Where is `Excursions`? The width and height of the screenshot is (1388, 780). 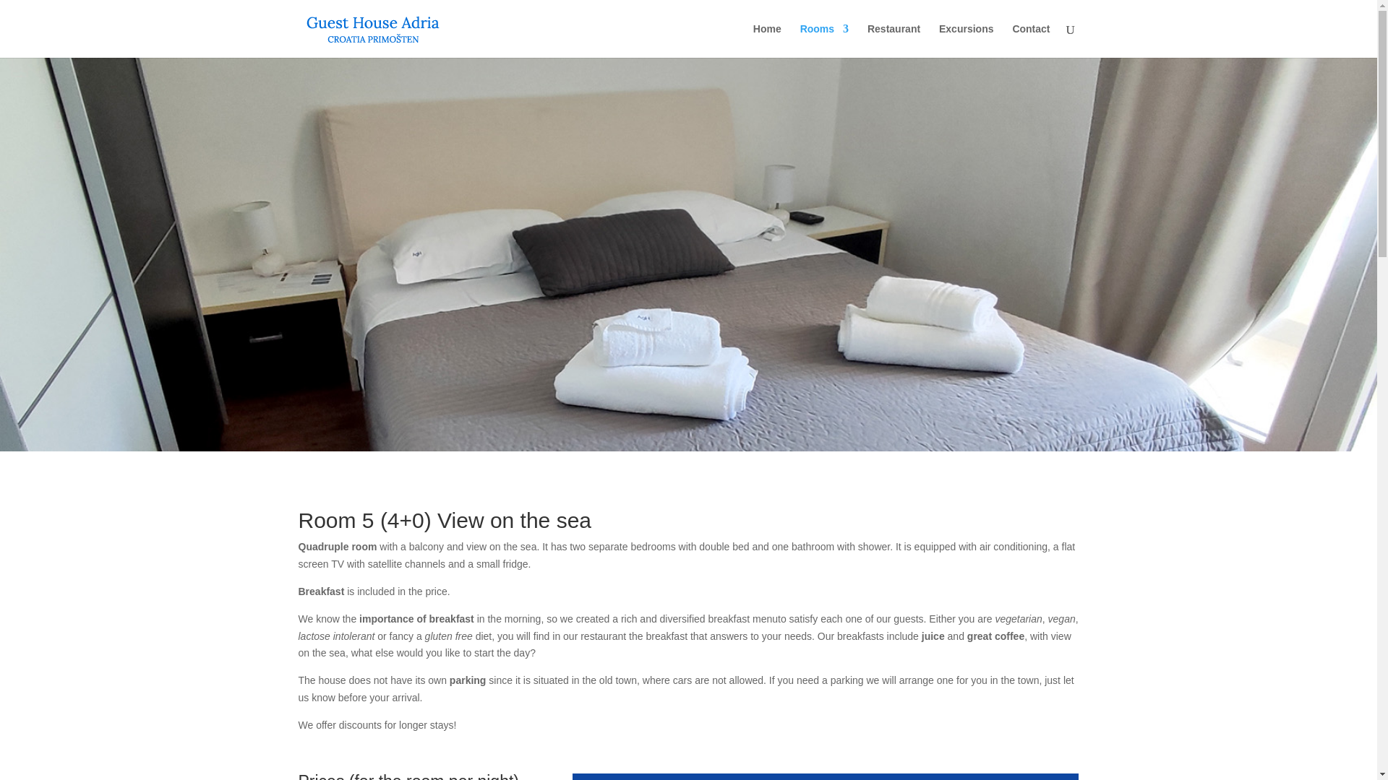
Excursions is located at coordinates (966, 40).